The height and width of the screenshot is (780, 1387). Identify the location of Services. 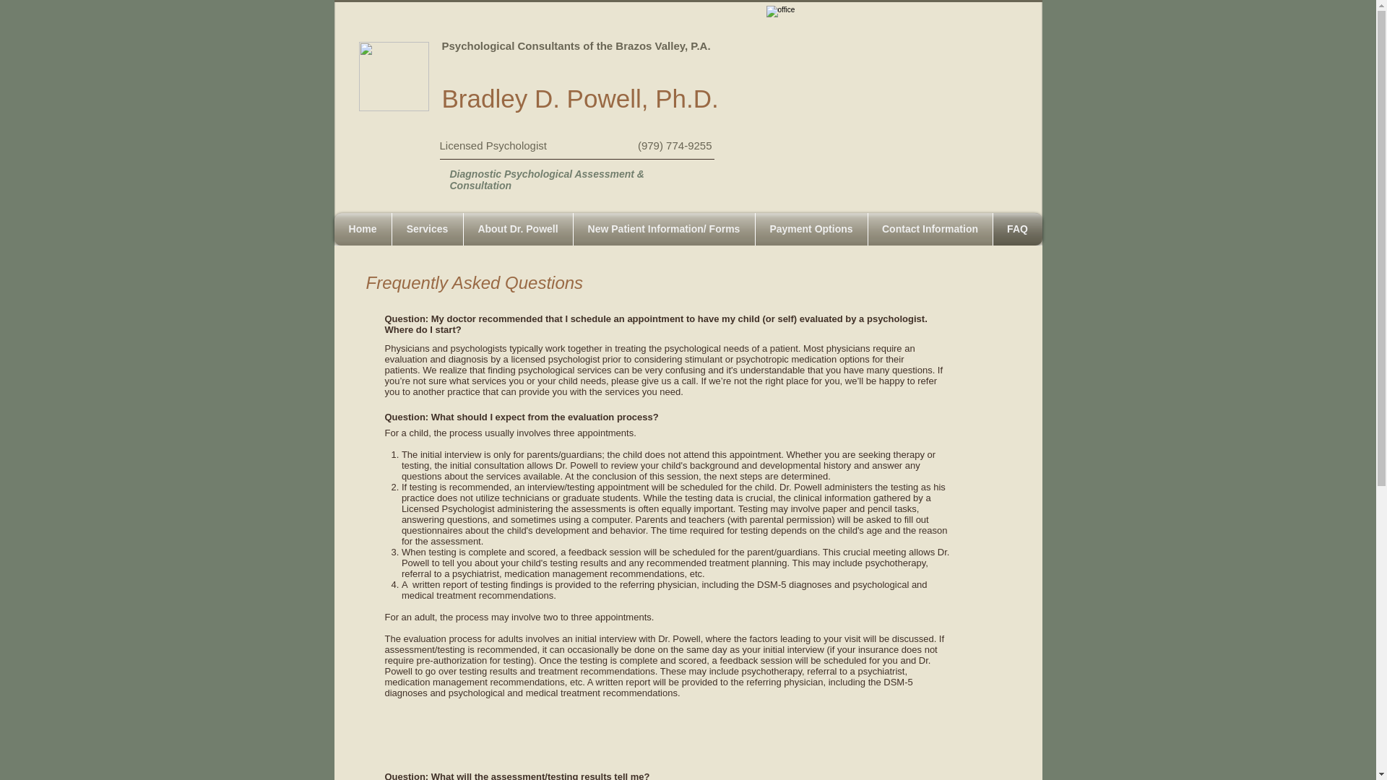
(426, 229).